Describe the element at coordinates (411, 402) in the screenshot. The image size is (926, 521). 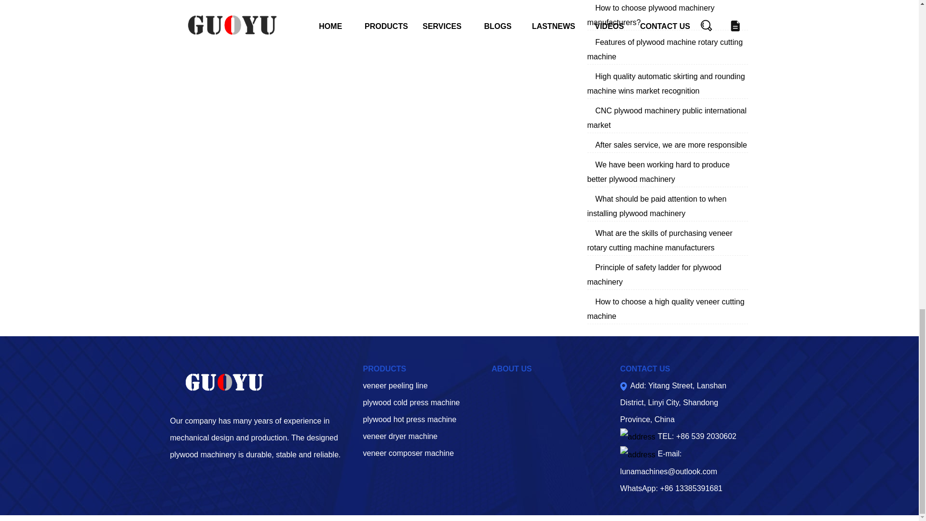
I see `plywood cold press machine` at that location.